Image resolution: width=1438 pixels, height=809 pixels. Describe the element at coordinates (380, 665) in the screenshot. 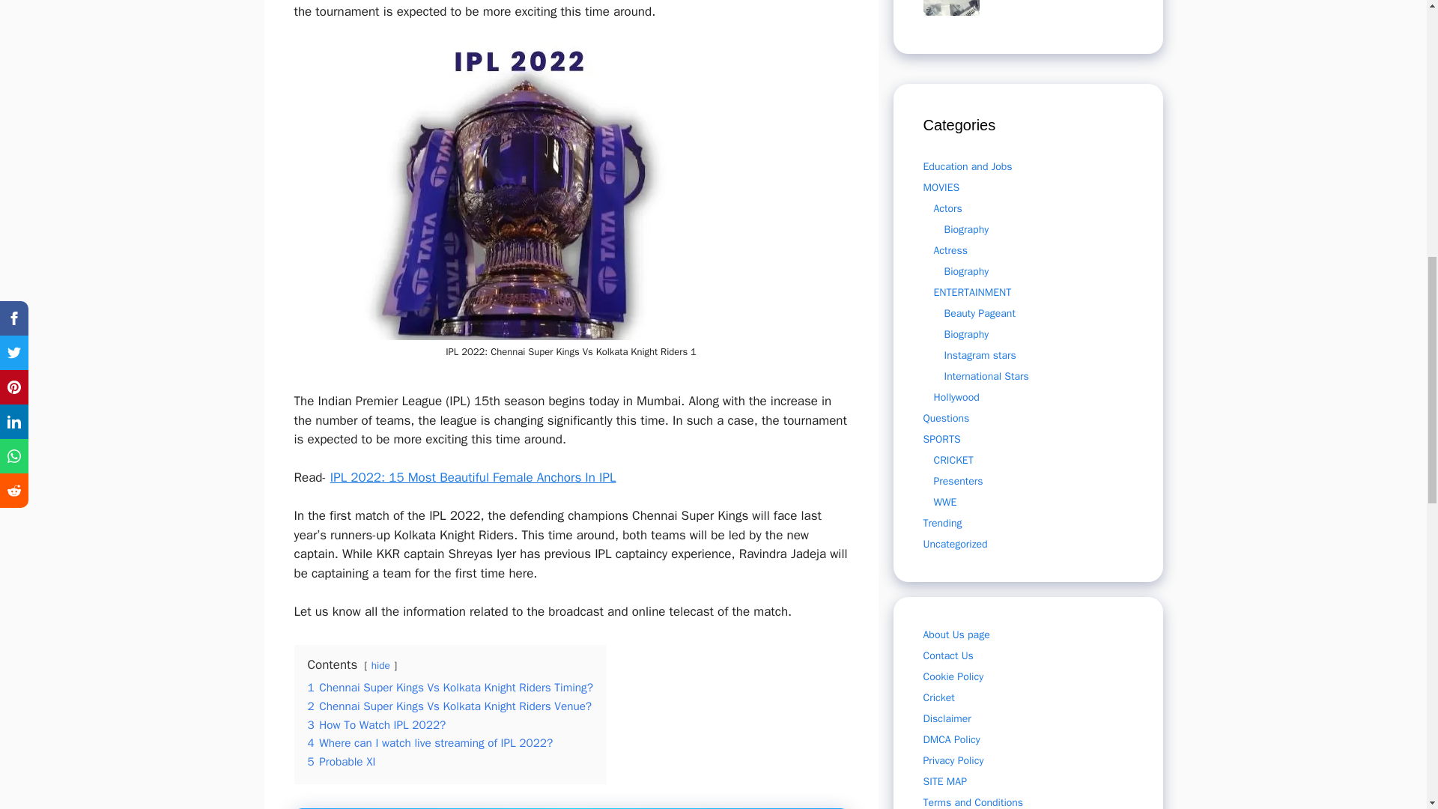

I see `hide` at that location.